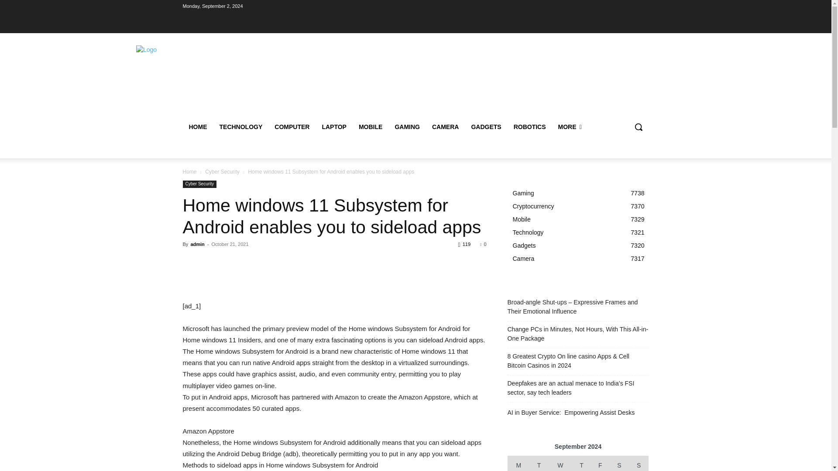 Image resolution: width=838 pixels, height=471 pixels. What do you see at coordinates (197, 126) in the screenshot?
I see `HOME` at bounding box center [197, 126].